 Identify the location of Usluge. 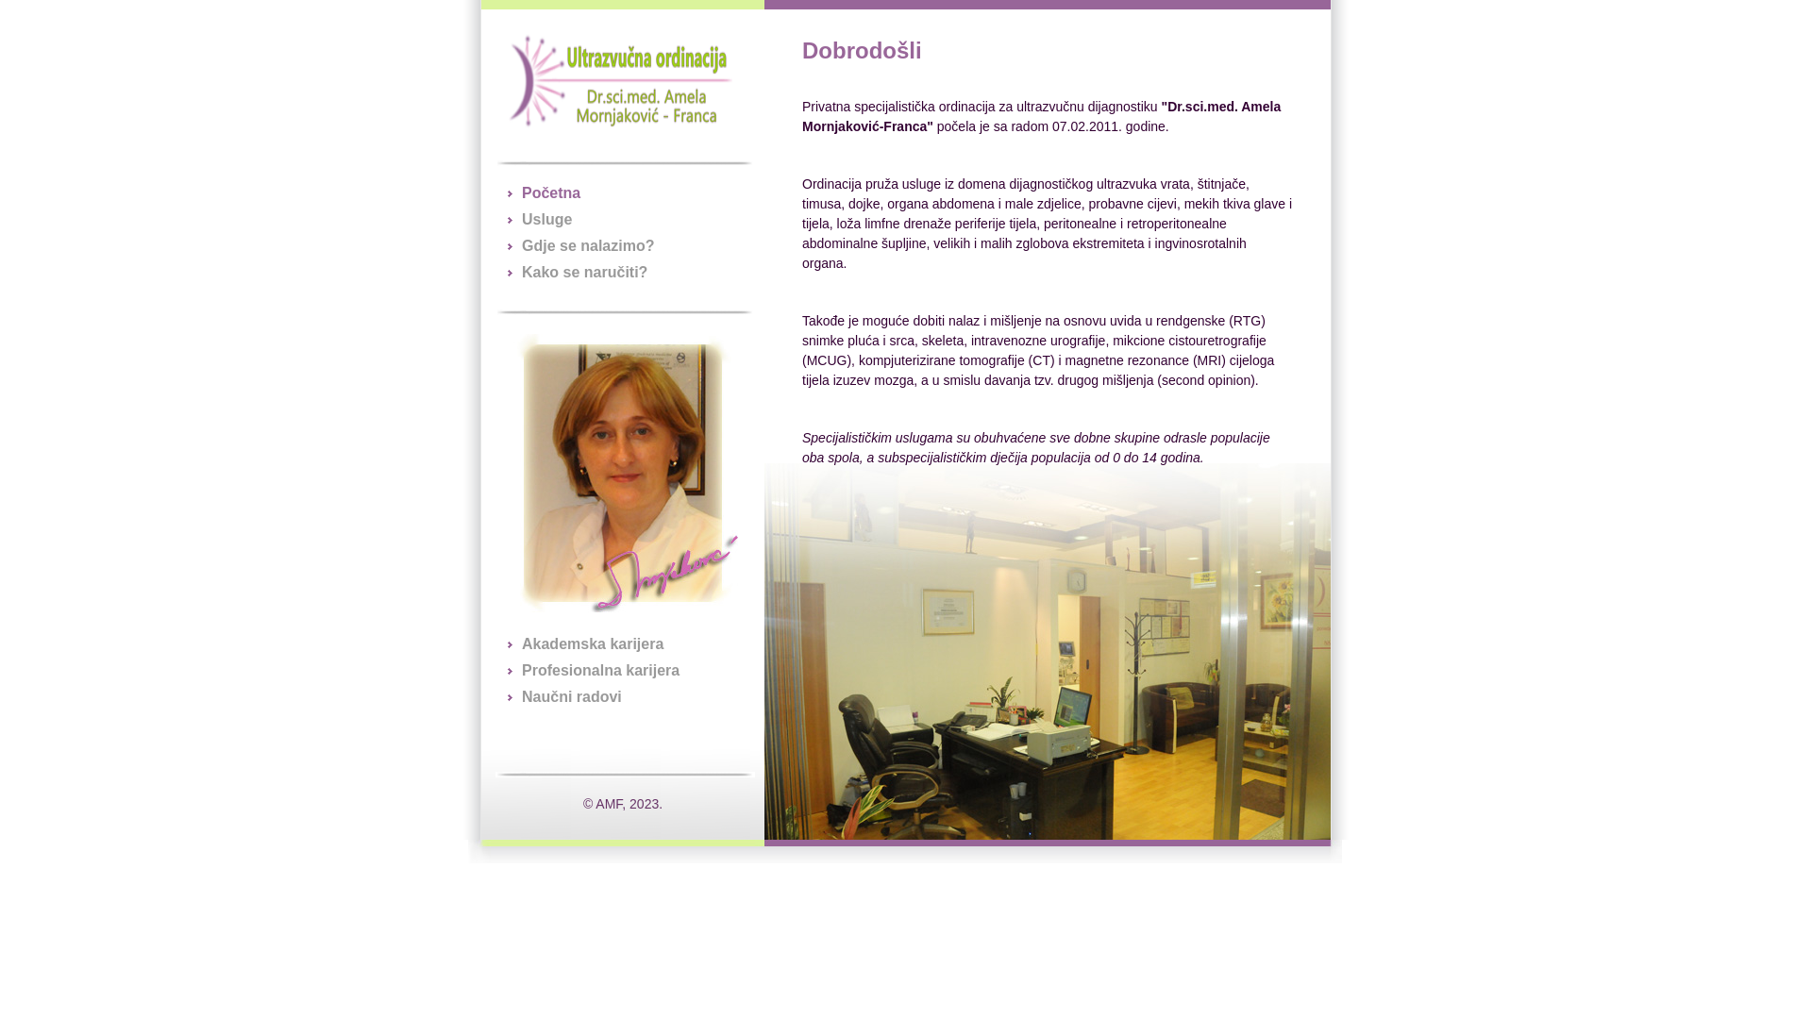
(547, 219).